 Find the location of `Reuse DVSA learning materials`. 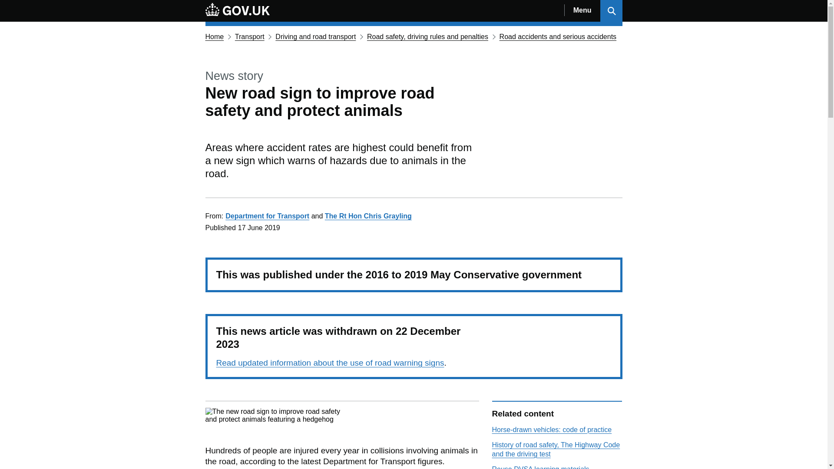

Reuse DVSA learning materials is located at coordinates (540, 467).